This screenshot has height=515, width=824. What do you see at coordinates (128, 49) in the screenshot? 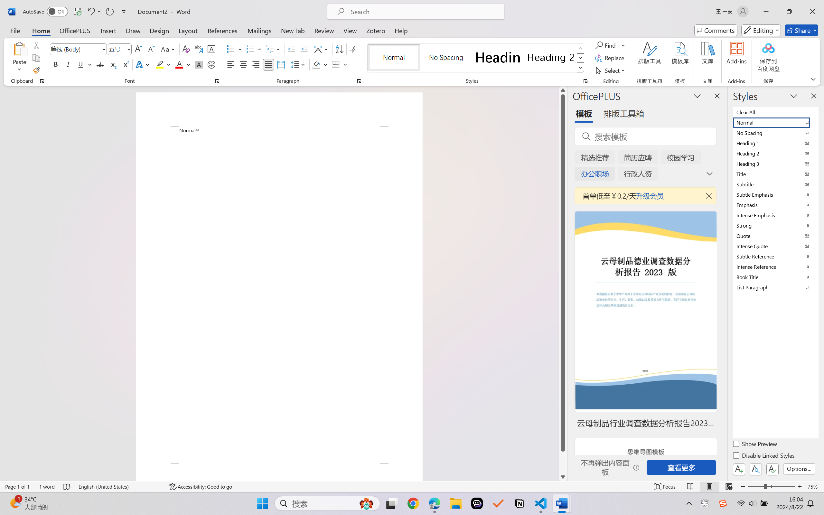
I see `Open` at bounding box center [128, 49].